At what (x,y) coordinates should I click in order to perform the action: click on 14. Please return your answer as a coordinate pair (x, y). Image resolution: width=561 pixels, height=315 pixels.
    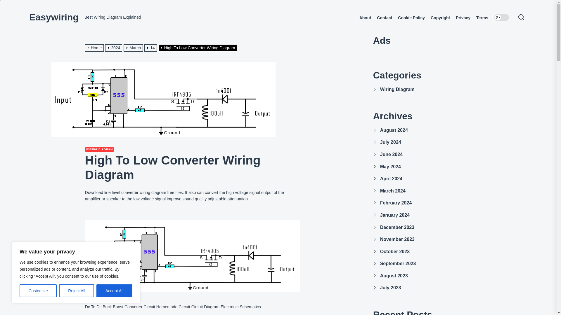
    Looking at the image, I should click on (151, 48).